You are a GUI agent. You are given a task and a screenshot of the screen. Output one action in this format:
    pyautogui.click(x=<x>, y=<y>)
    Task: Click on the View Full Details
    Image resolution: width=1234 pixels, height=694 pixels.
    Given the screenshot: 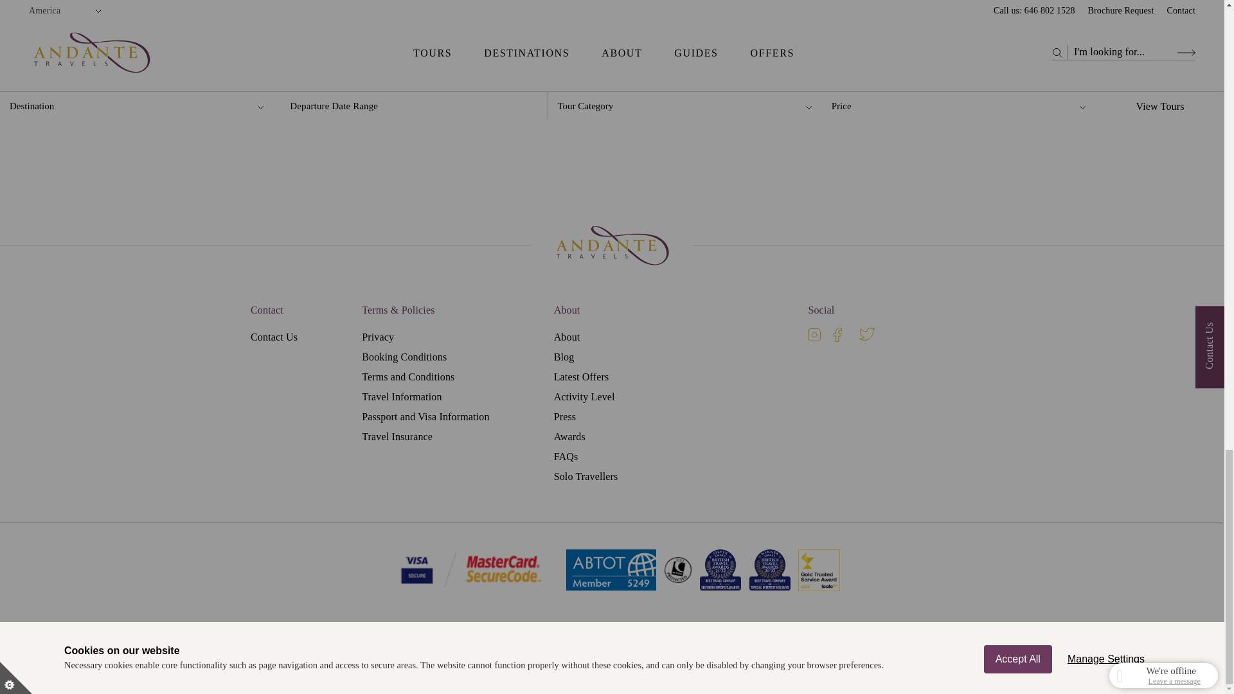 What is the action you would take?
    pyautogui.click(x=298, y=64)
    